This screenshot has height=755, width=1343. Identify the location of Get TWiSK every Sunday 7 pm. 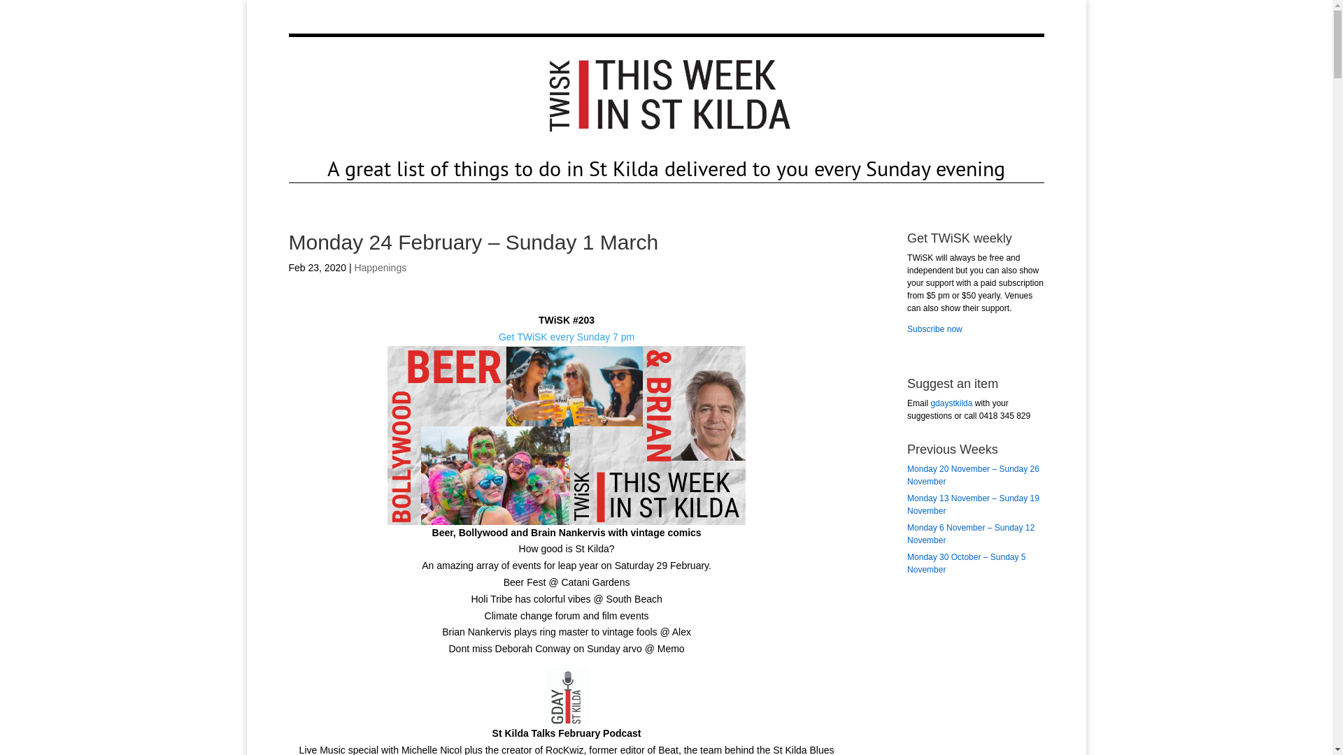
(567, 337).